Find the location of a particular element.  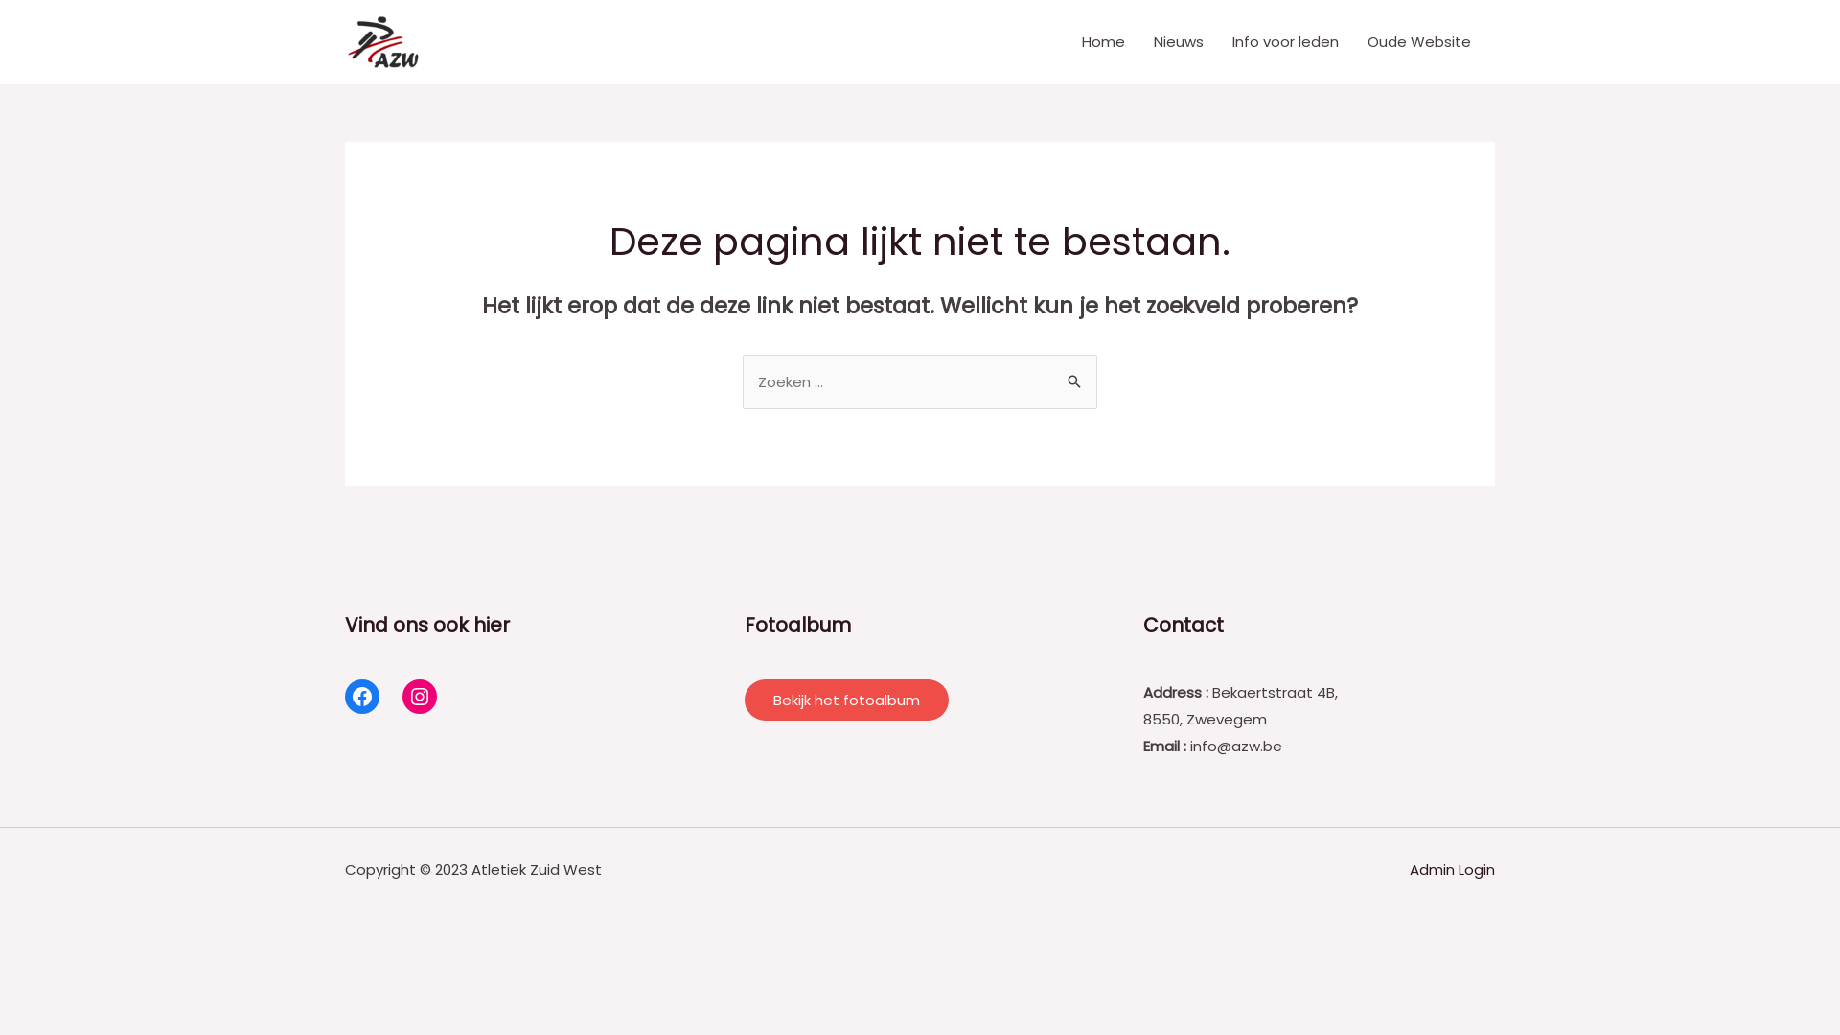

Info voor leden is located at coordinates (1286, 42).